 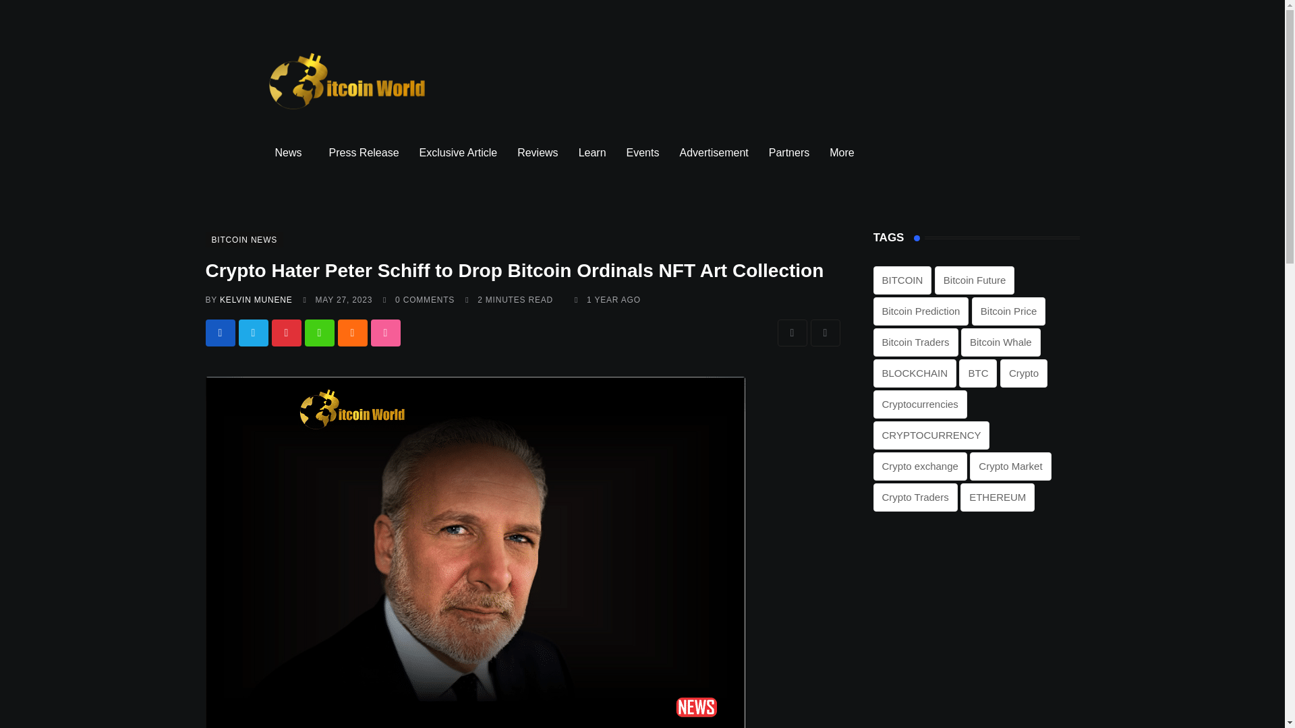 I want to click on Advertisement, so click(x=714, y=152).